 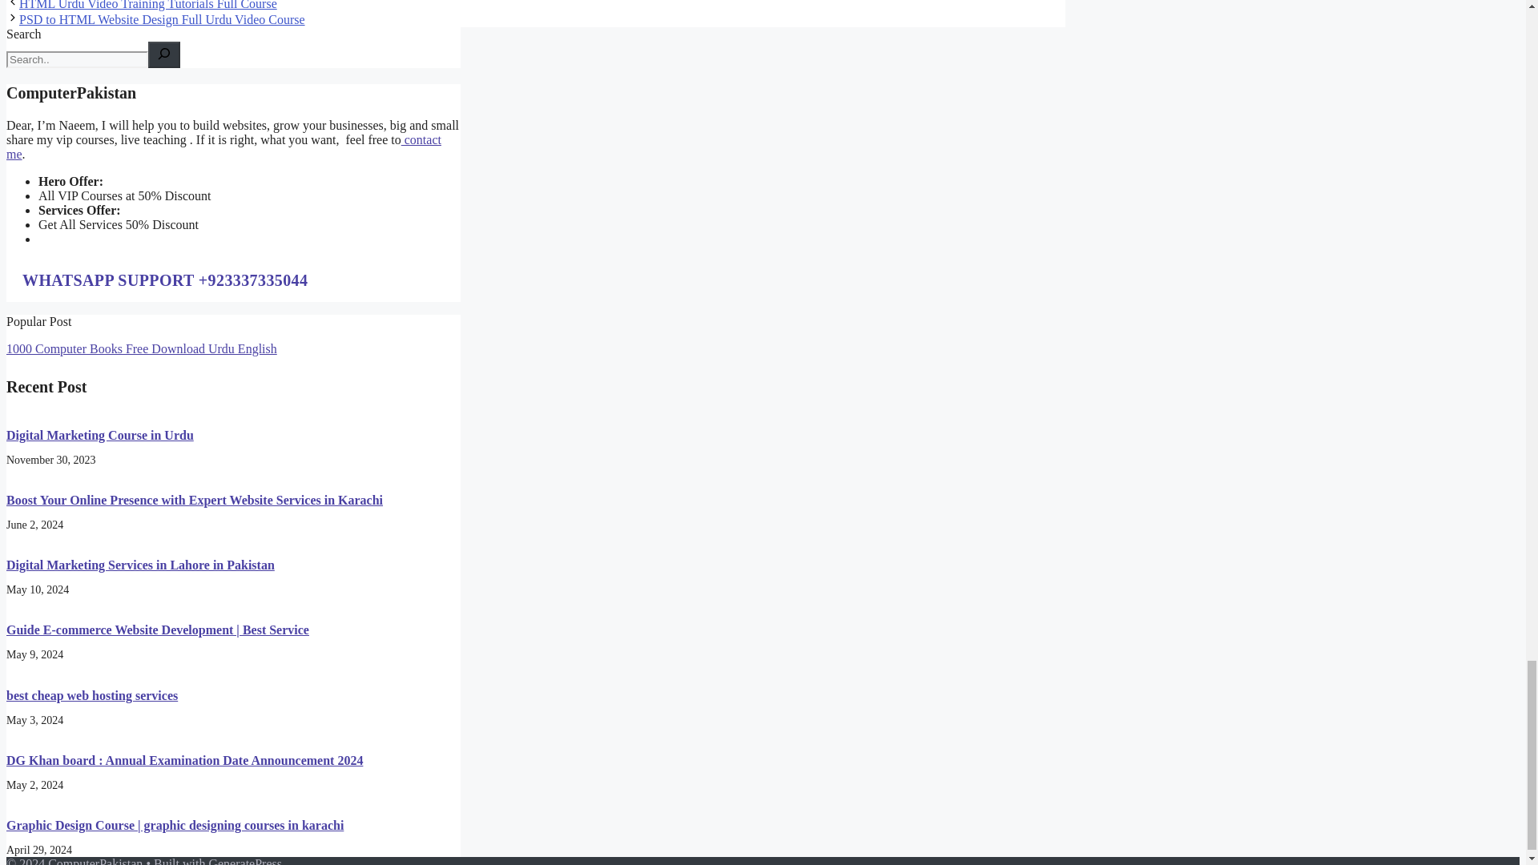 What do you see at coordinates (223, 147) in the screenshot?
I see `contact me` at bounding box center [223, 147].